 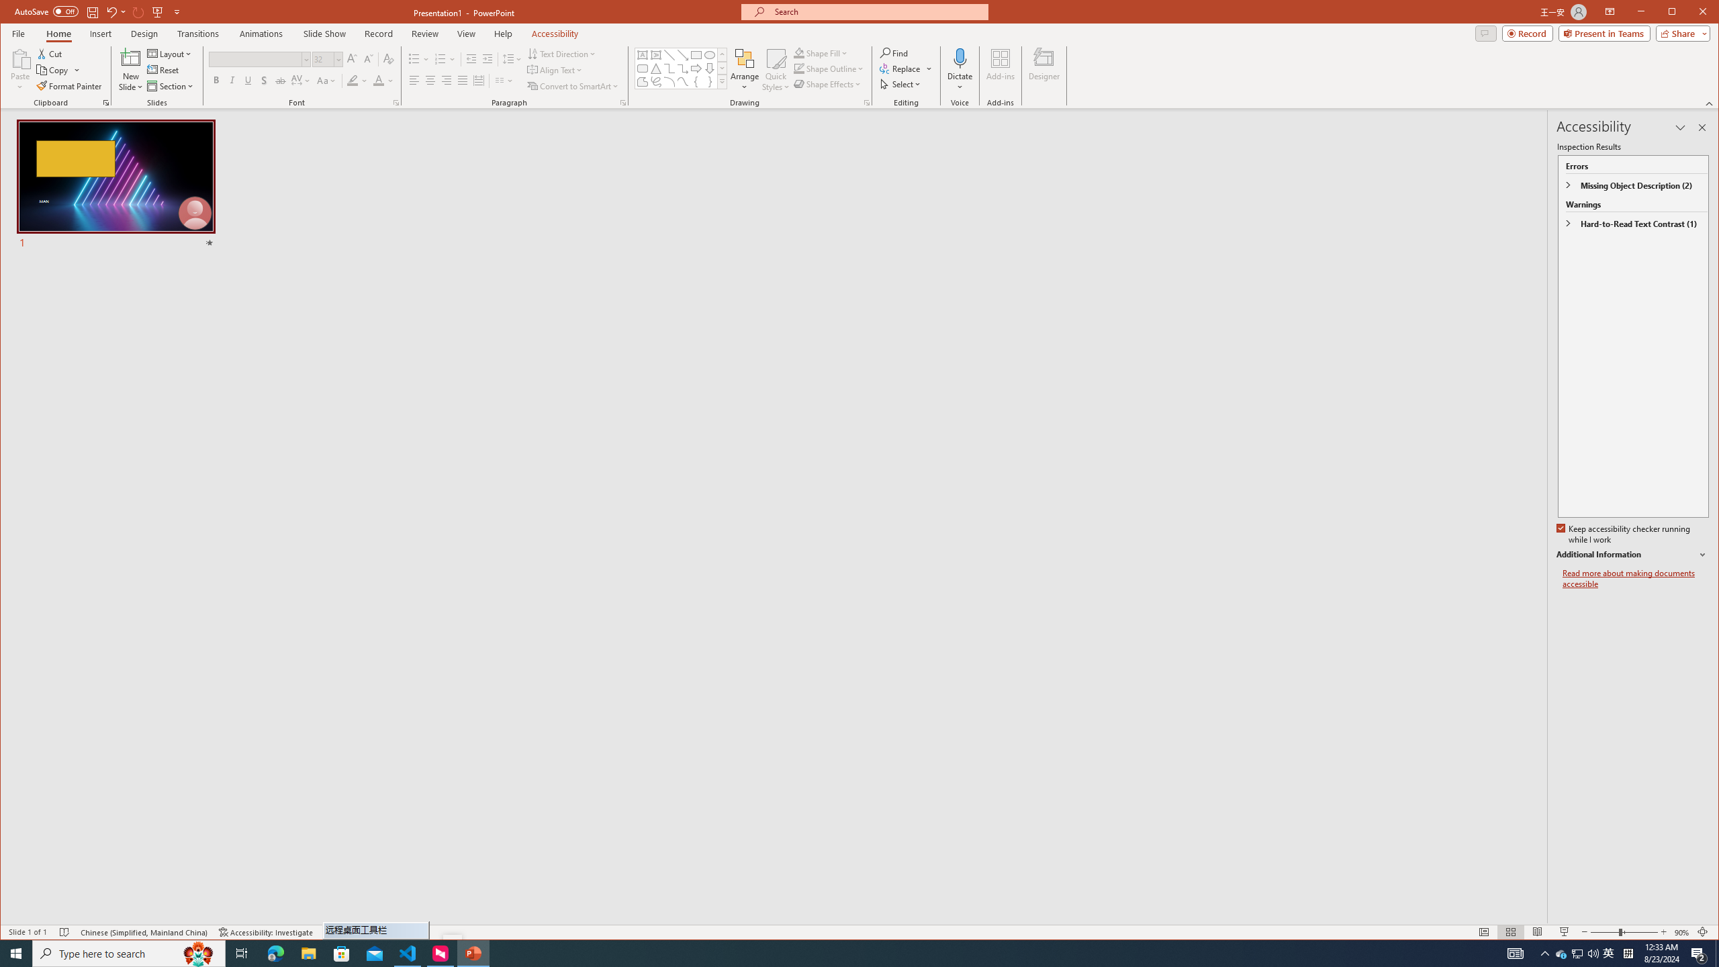 I want to click on Keep accessibility checker running while I work, so click(x=1624, y=535).